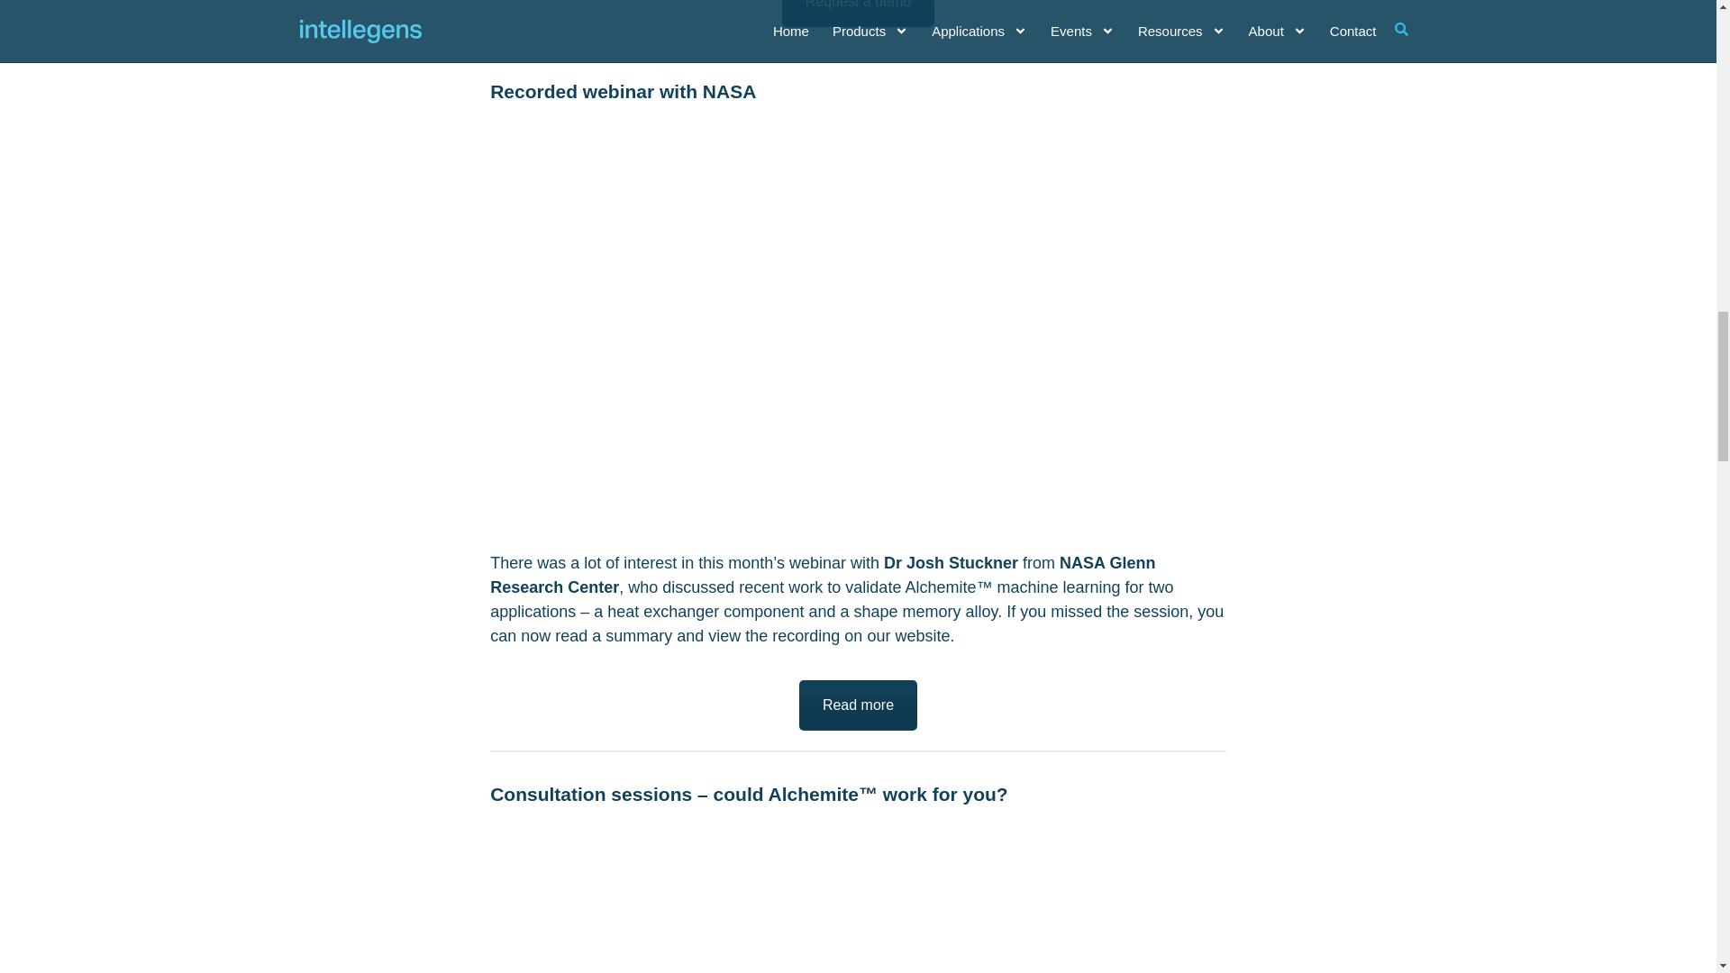 This screenshot has width=1730, height=973. What do you see at coordinates (858, 705) in the screenshot?
I see `Read more` at bounding box center [858, 705].